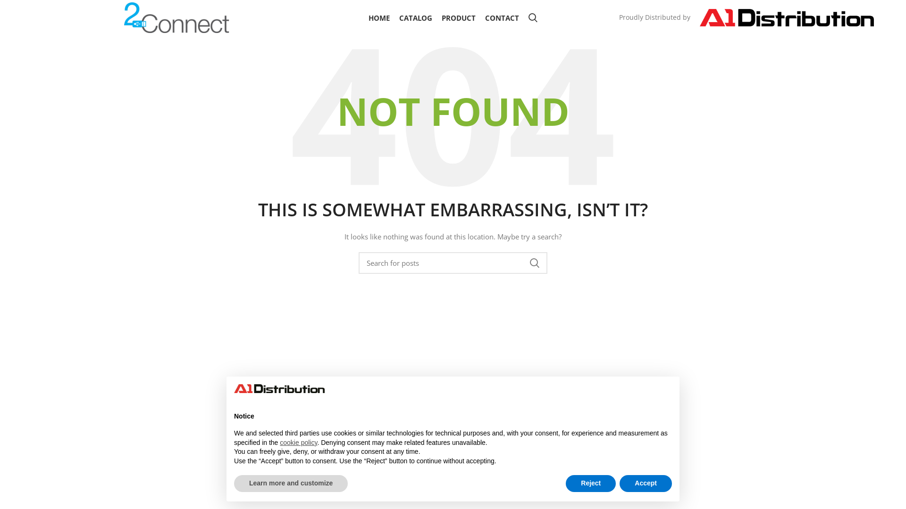 The image size is (906, 509). What do you see at coordinates (459, 18) in the screenshot?
I see `PRODUCT` at bounding box center [459, 18].